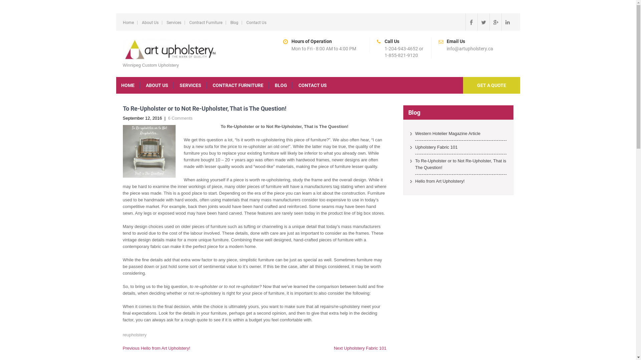 The image size is (641, 360). Describe the element at coordinates (461, 135) in the screenshot. I see `Western Hotelier Magazine Article` at that location.